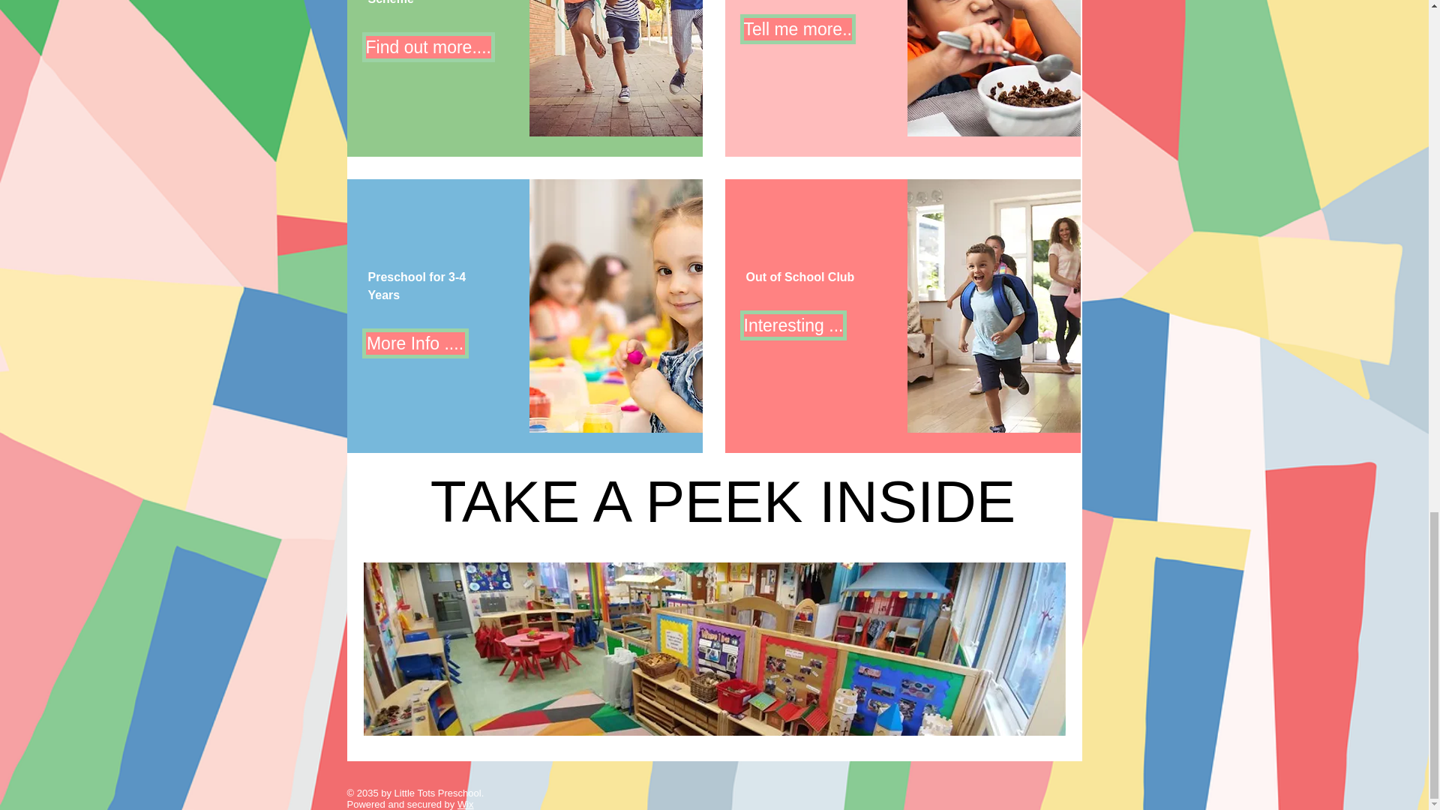  Describe the element at coordinates (414, 343) in the screenshot. I see `Tell me more..` at that location.